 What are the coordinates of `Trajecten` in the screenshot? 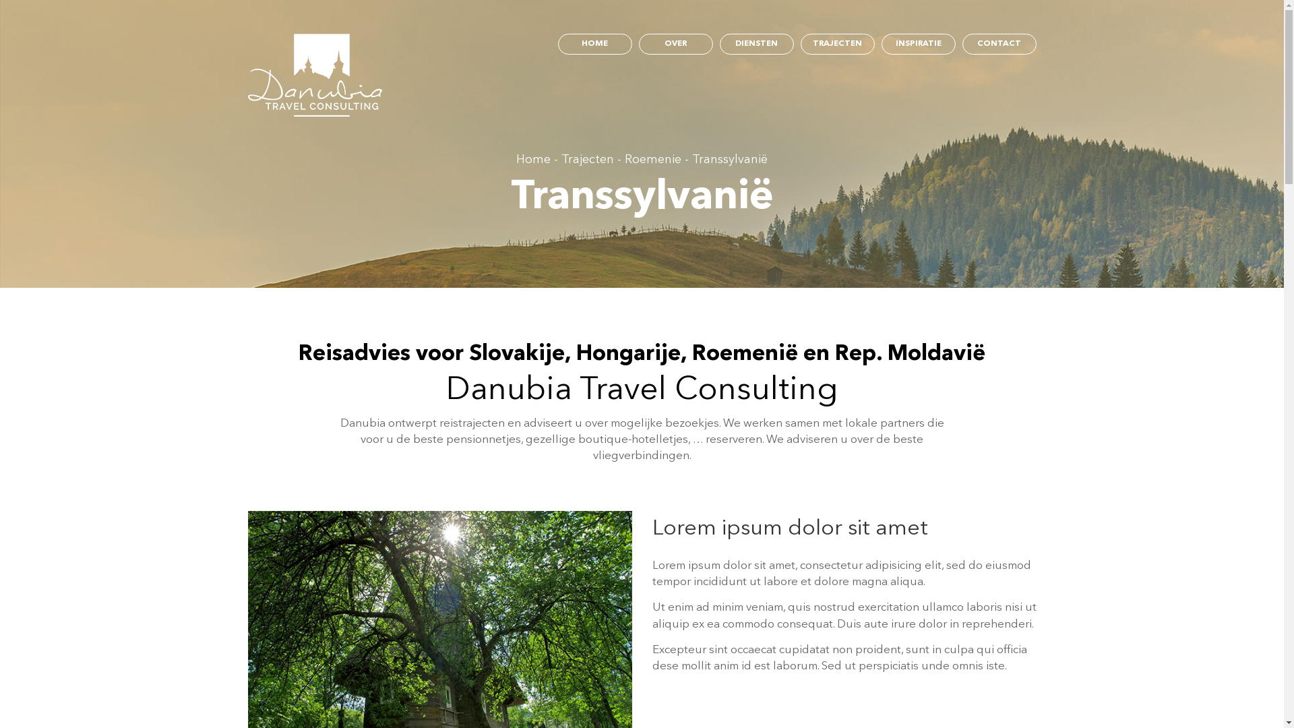 It's located at (588, 160).